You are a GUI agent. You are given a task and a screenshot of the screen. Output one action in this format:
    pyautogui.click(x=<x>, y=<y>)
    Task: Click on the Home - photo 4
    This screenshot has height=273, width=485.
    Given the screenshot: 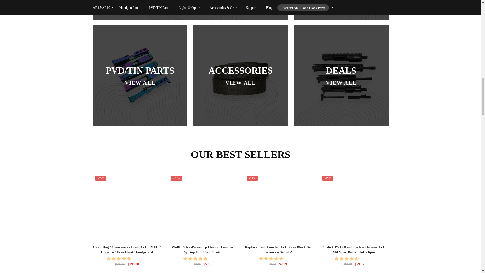 What is the action you would take?
    pyautogui.click(x=354, y=207)
    